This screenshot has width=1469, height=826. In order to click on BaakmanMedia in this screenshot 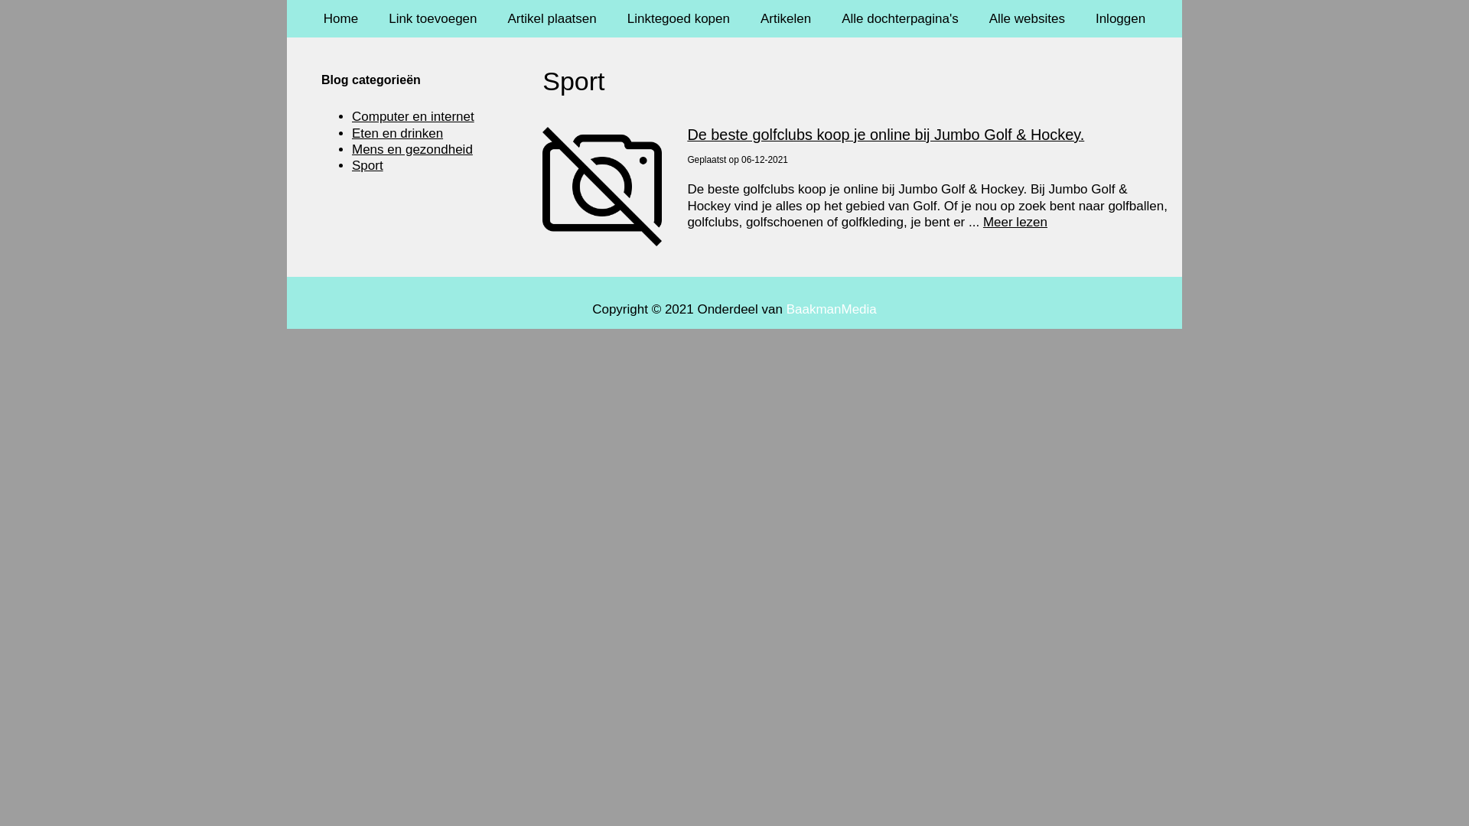, I will do `click(832, 309)`.